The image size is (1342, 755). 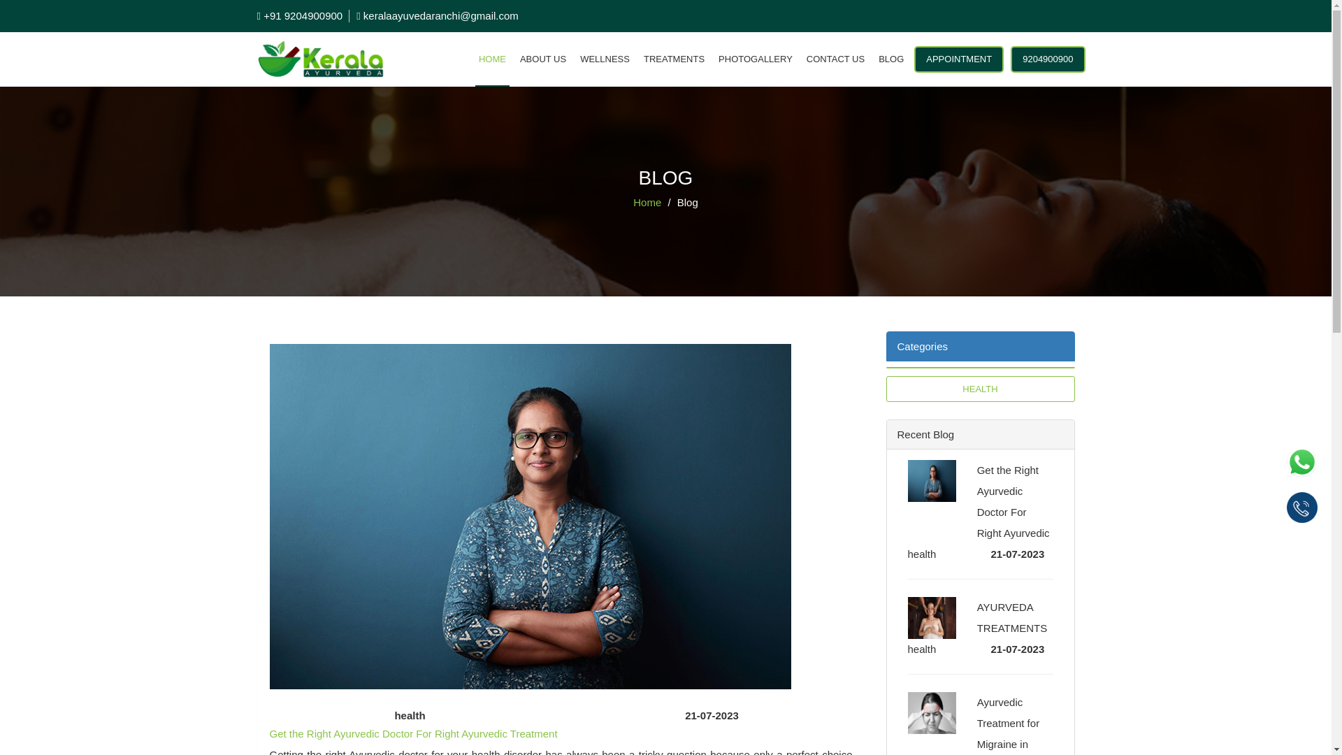 What do you see at coordinates (980, 347) in the screenshot?
I see `Categories` at bounding box center [980, 347].